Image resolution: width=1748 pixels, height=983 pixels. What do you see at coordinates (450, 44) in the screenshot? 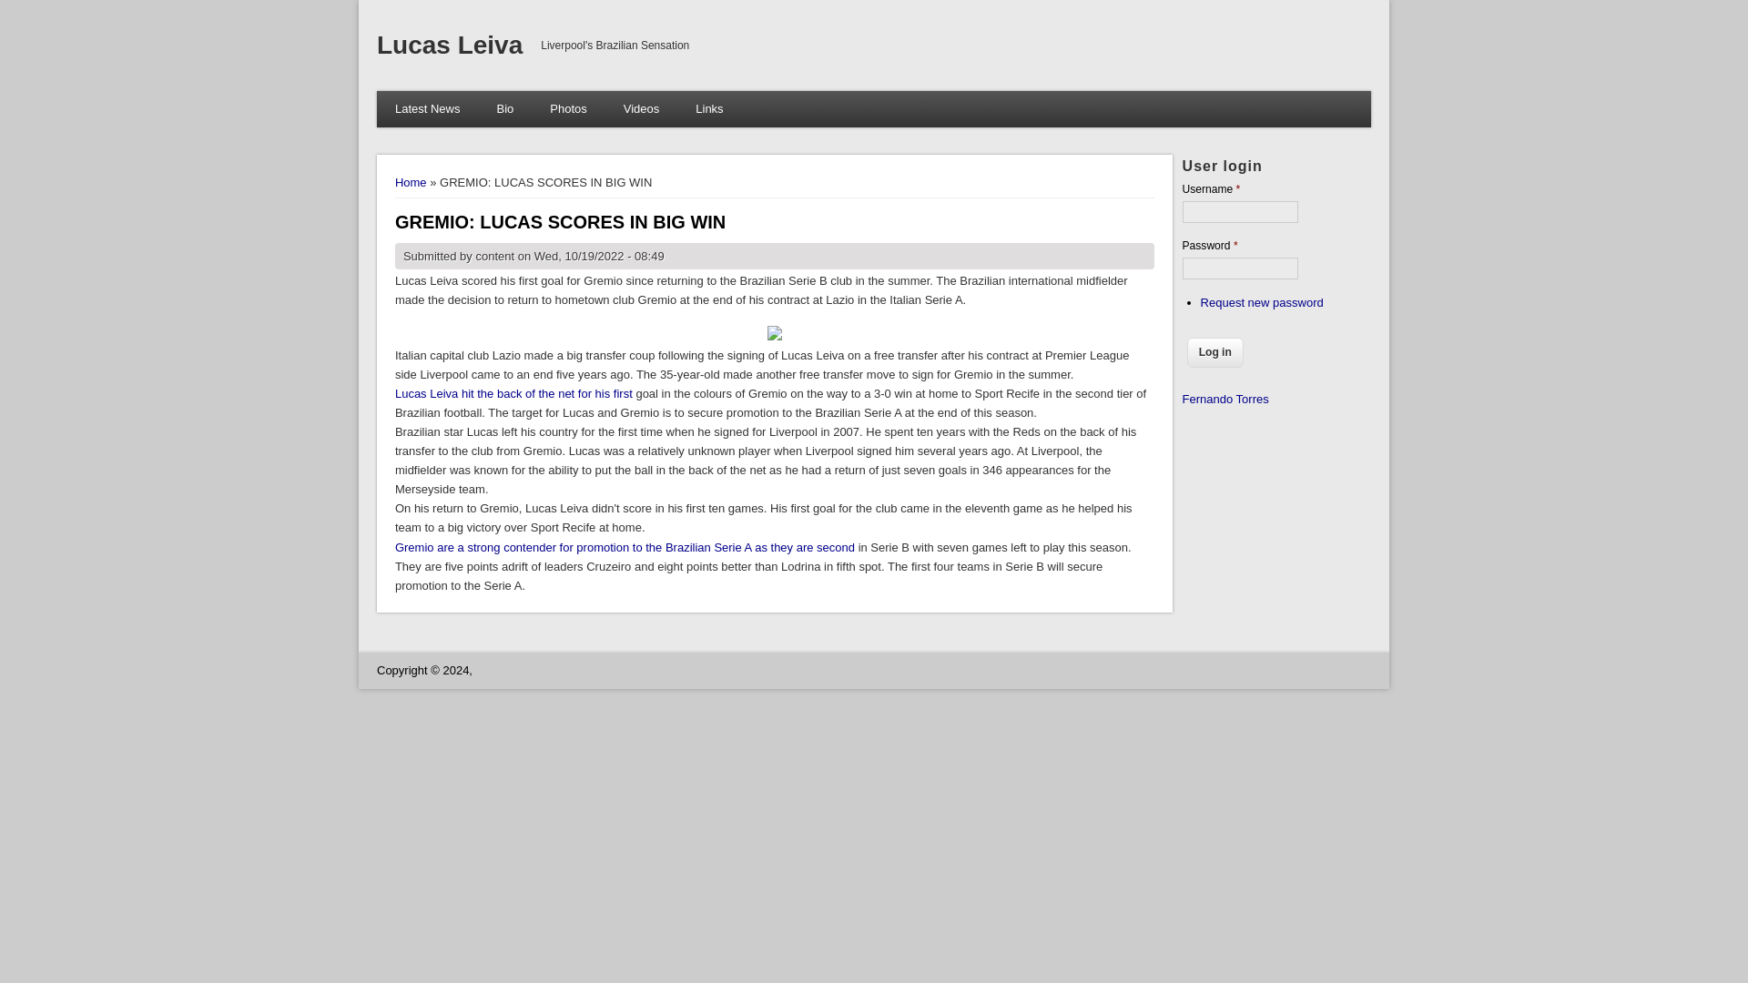
I see `Lucas Leiva` at bounding box center [450, 44].